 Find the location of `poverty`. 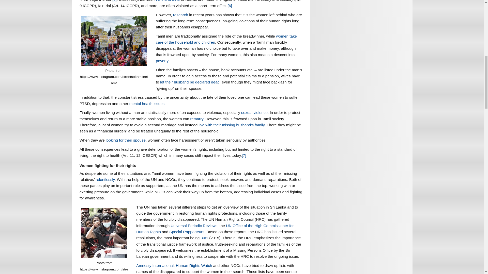

poverty is located at coordinates (162, 61).